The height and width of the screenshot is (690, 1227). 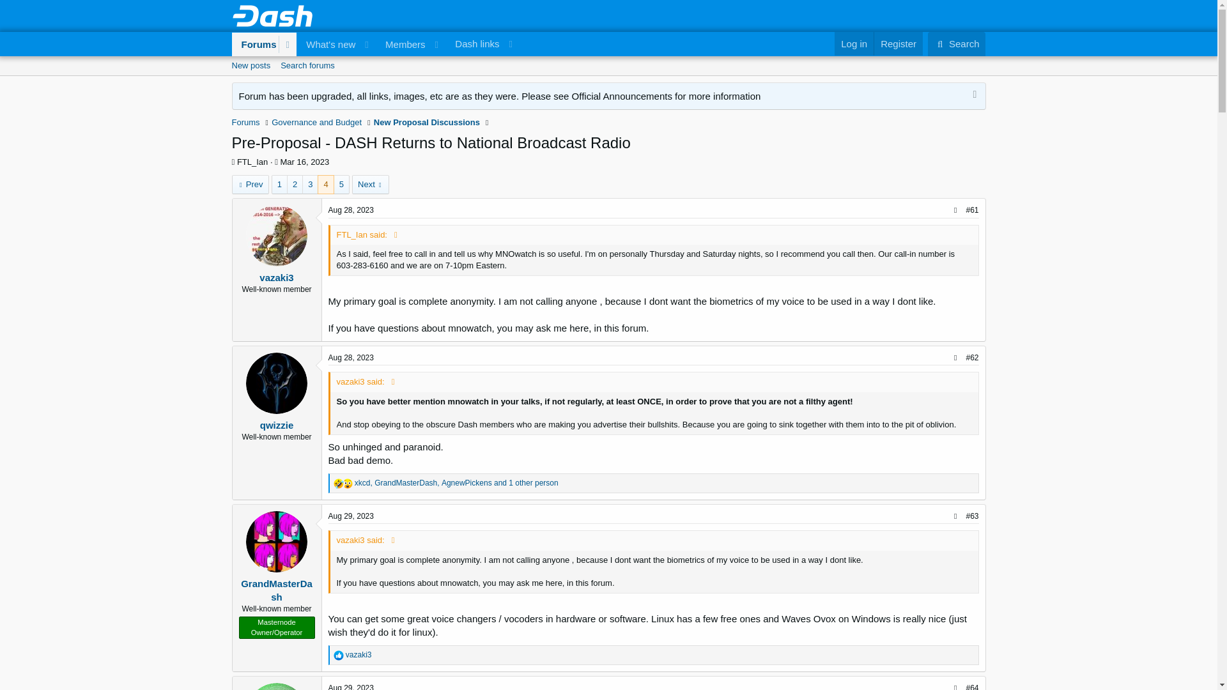 I want to click on Wow, so click(x=348, y=483).